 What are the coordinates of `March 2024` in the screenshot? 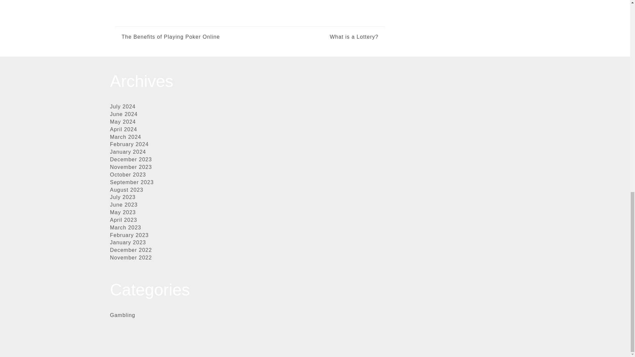 It's located at (125, 137).